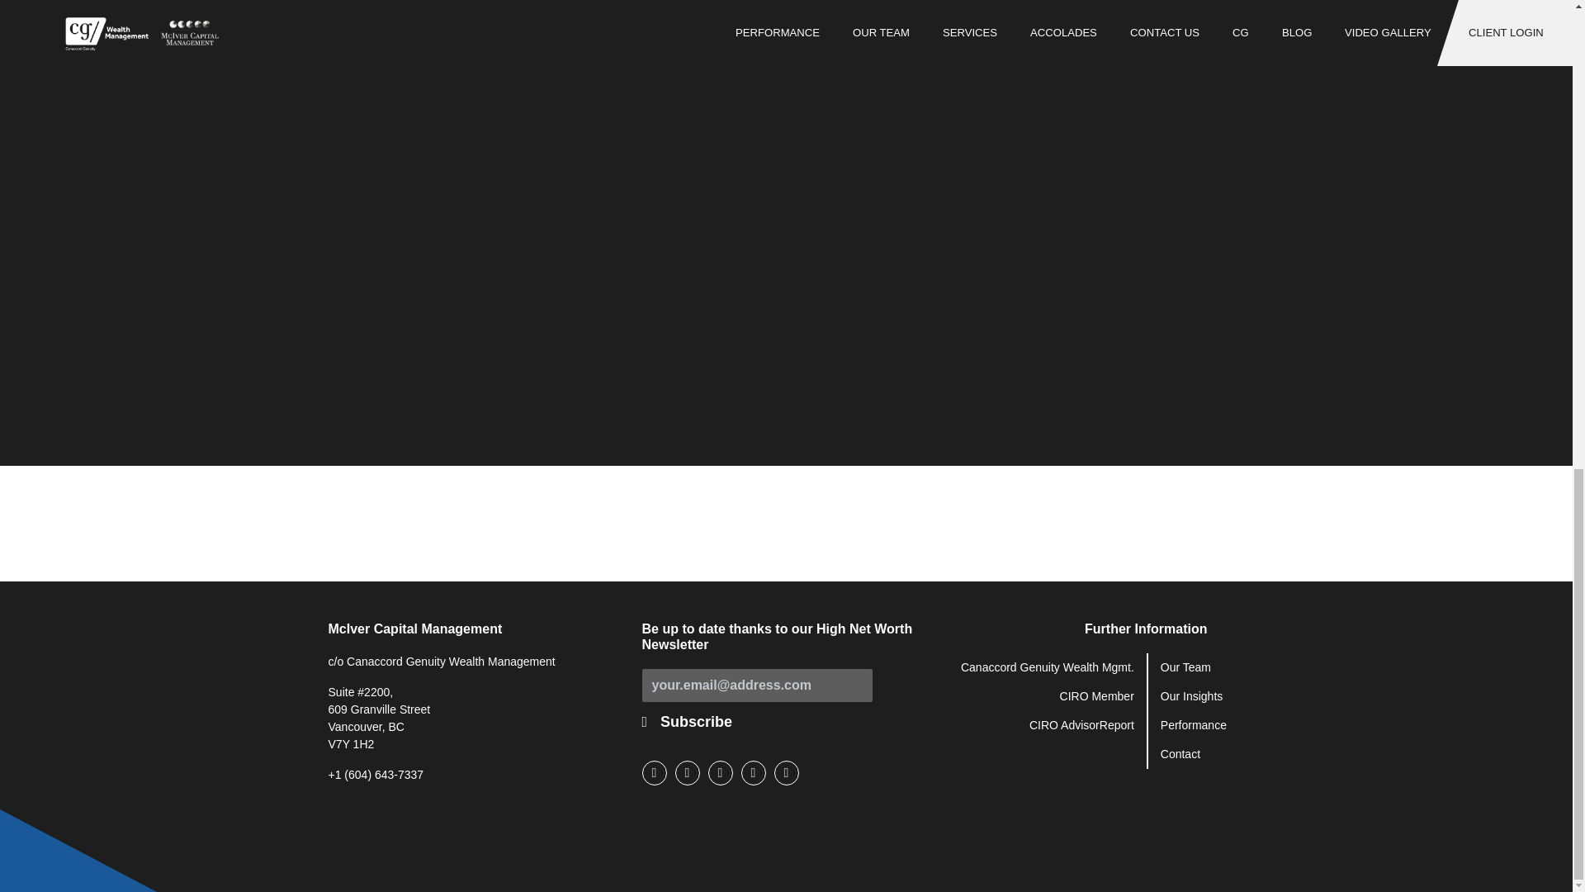 The image size is (1585, 892). What do you see at coordinates (696, 722) in the screenshot?
I see `Subscribe` at bounding box center [696, 722].